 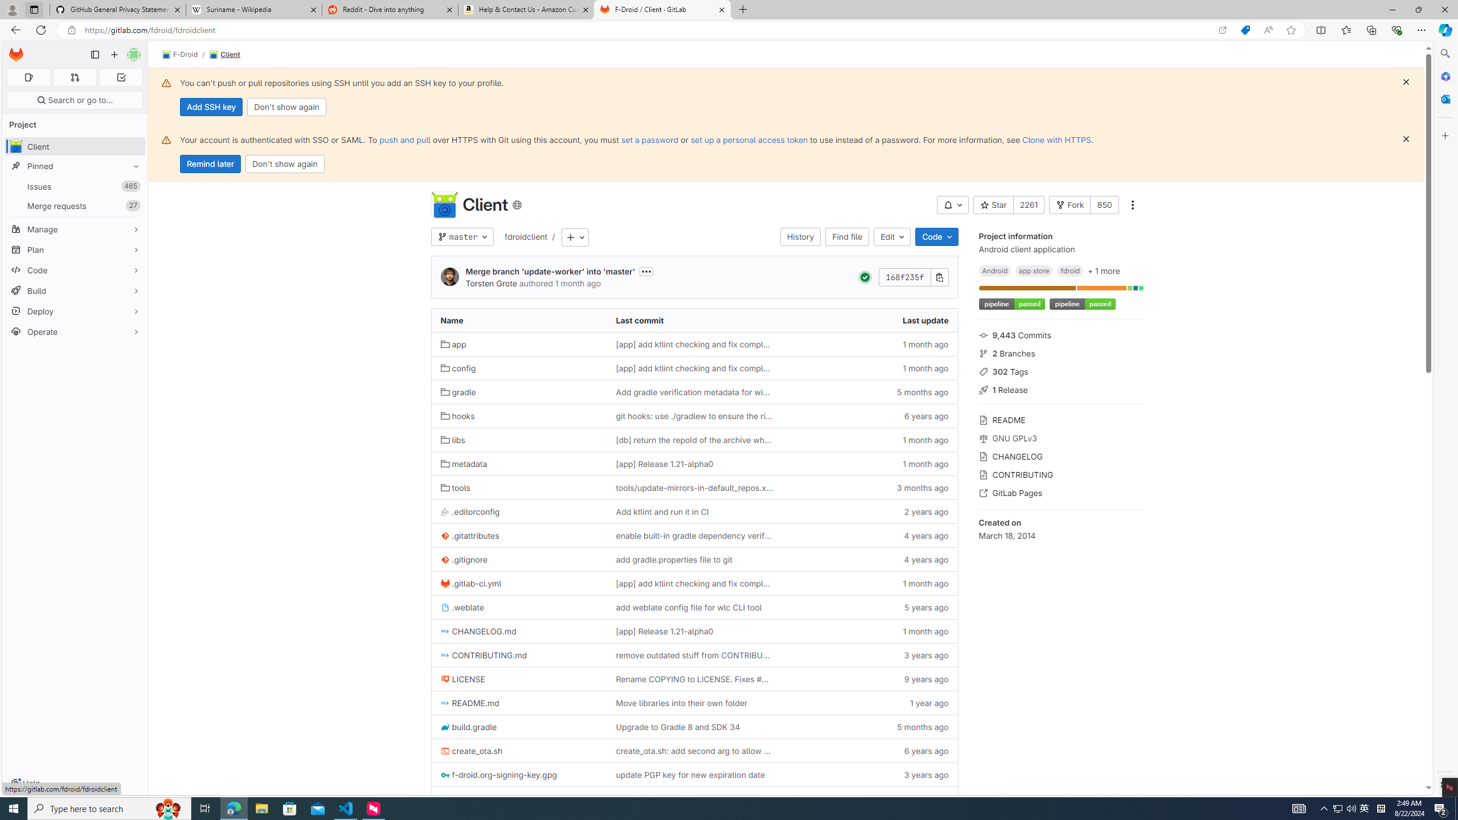 I want to click on fdroidclient, so click(x=526, y=237).